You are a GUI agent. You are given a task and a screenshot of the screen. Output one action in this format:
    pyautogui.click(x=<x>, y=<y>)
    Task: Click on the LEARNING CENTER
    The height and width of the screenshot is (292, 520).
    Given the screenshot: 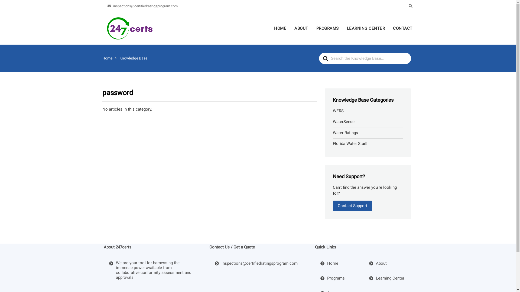 What is the action you would take?
    pyautogui.click(x=366, y=29)
    